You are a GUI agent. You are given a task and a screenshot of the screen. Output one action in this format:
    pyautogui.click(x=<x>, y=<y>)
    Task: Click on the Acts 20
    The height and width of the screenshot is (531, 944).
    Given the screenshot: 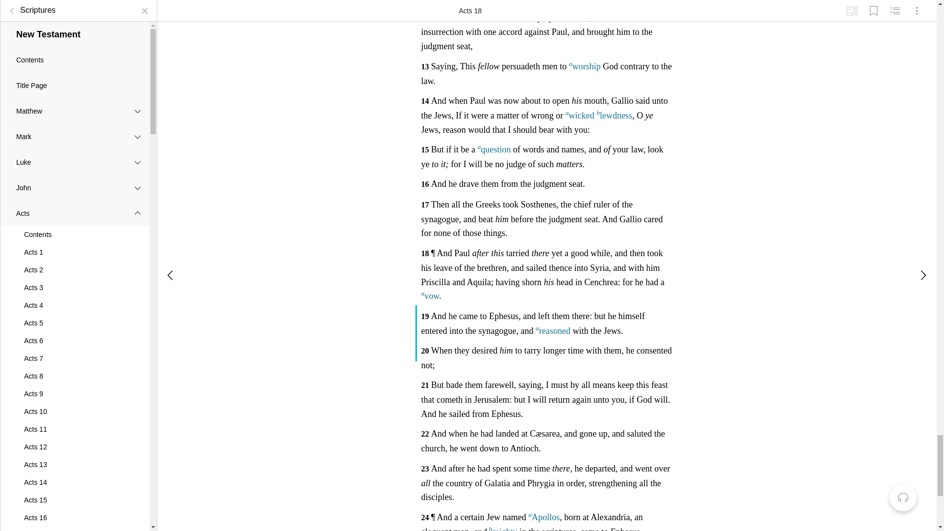 What is the action you would take?
    pyautogui.click(x=75, y=50)
    